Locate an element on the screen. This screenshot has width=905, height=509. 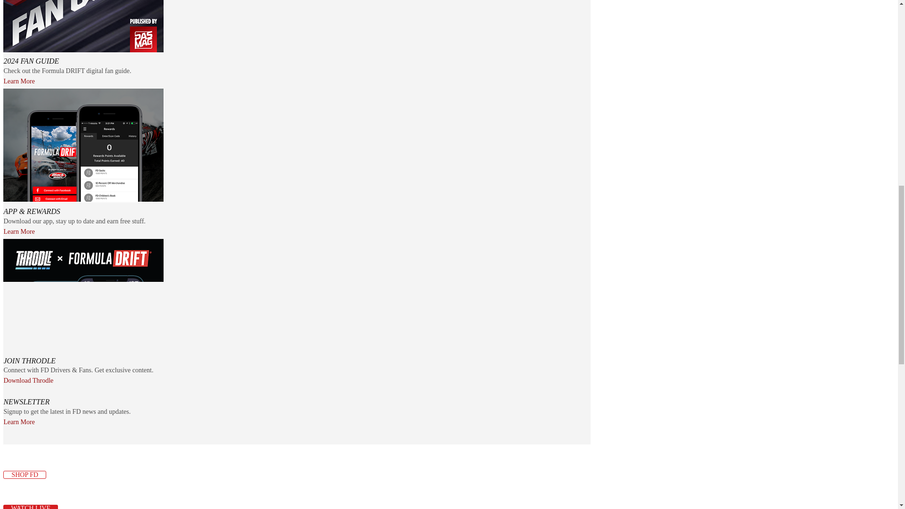
Learn More is located at coordinates (19, 422).